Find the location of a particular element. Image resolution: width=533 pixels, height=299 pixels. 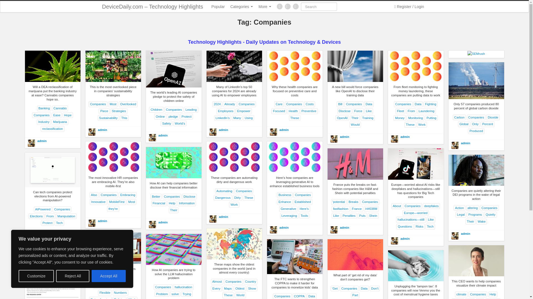

Posts by admin is located at coordinates (102, 221).